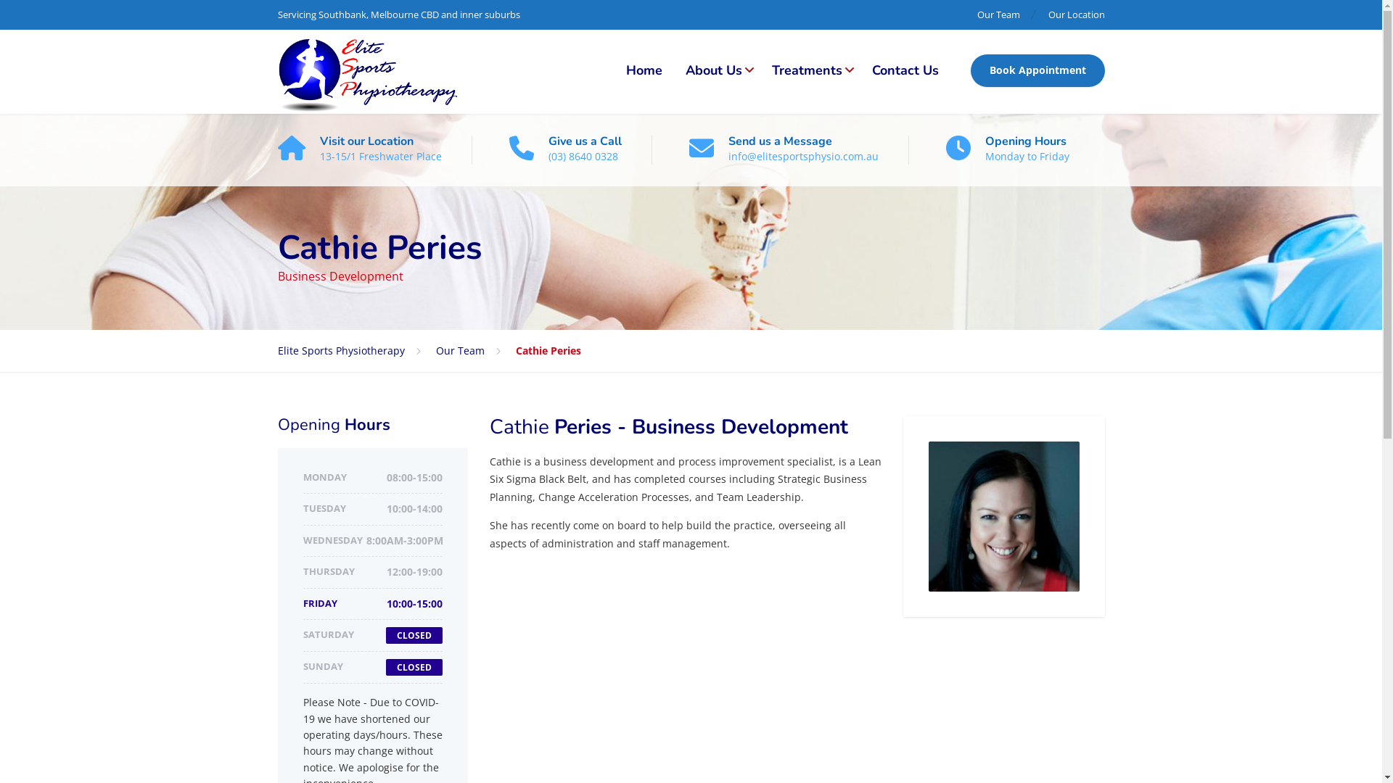 The height and width of the screenshot is (783, 1393). What do you see at coordinates (475, 351) in the screenshot?
I see `Our Team` at bounding box center [475, 351].